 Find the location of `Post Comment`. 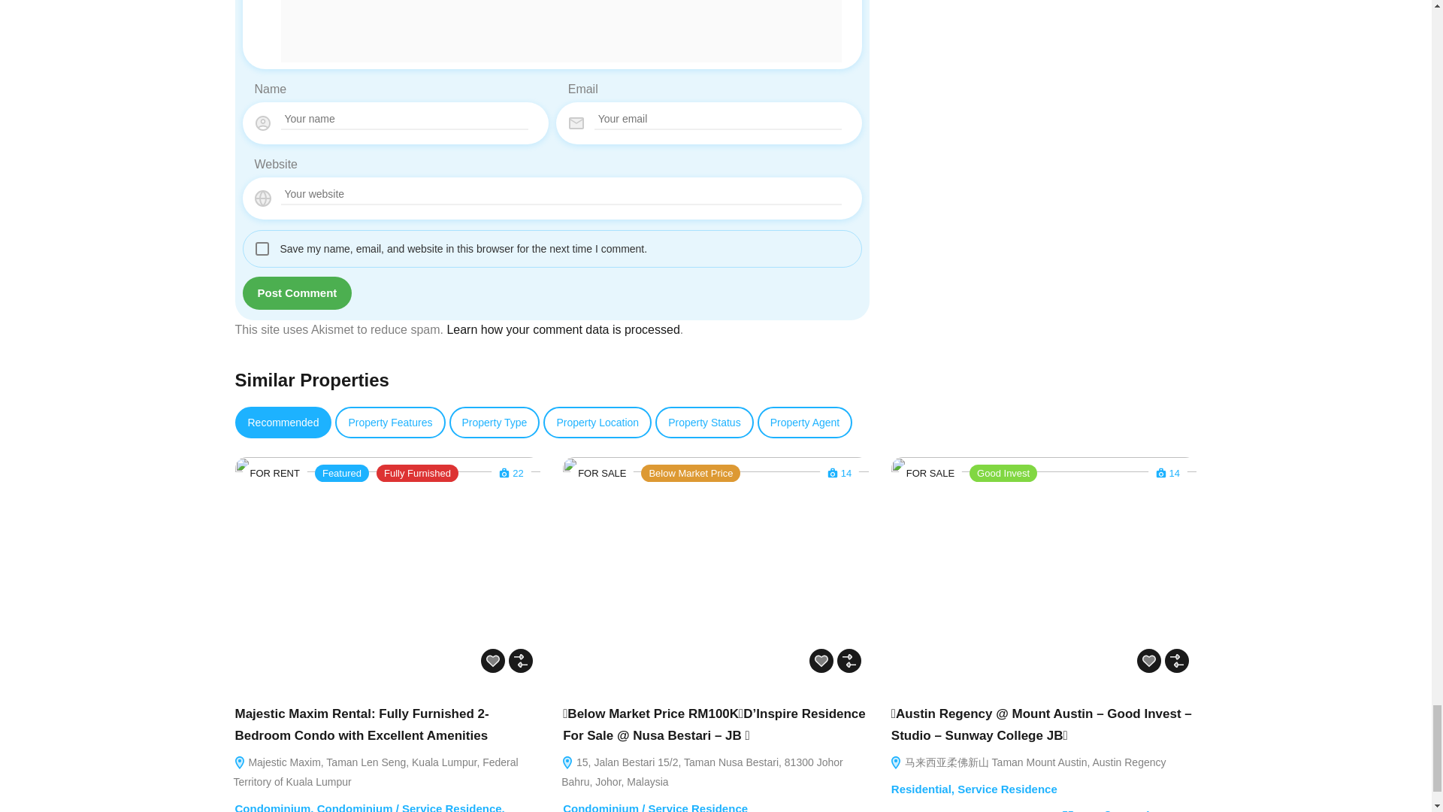

Post Comment is located at coordinates (297, 293).